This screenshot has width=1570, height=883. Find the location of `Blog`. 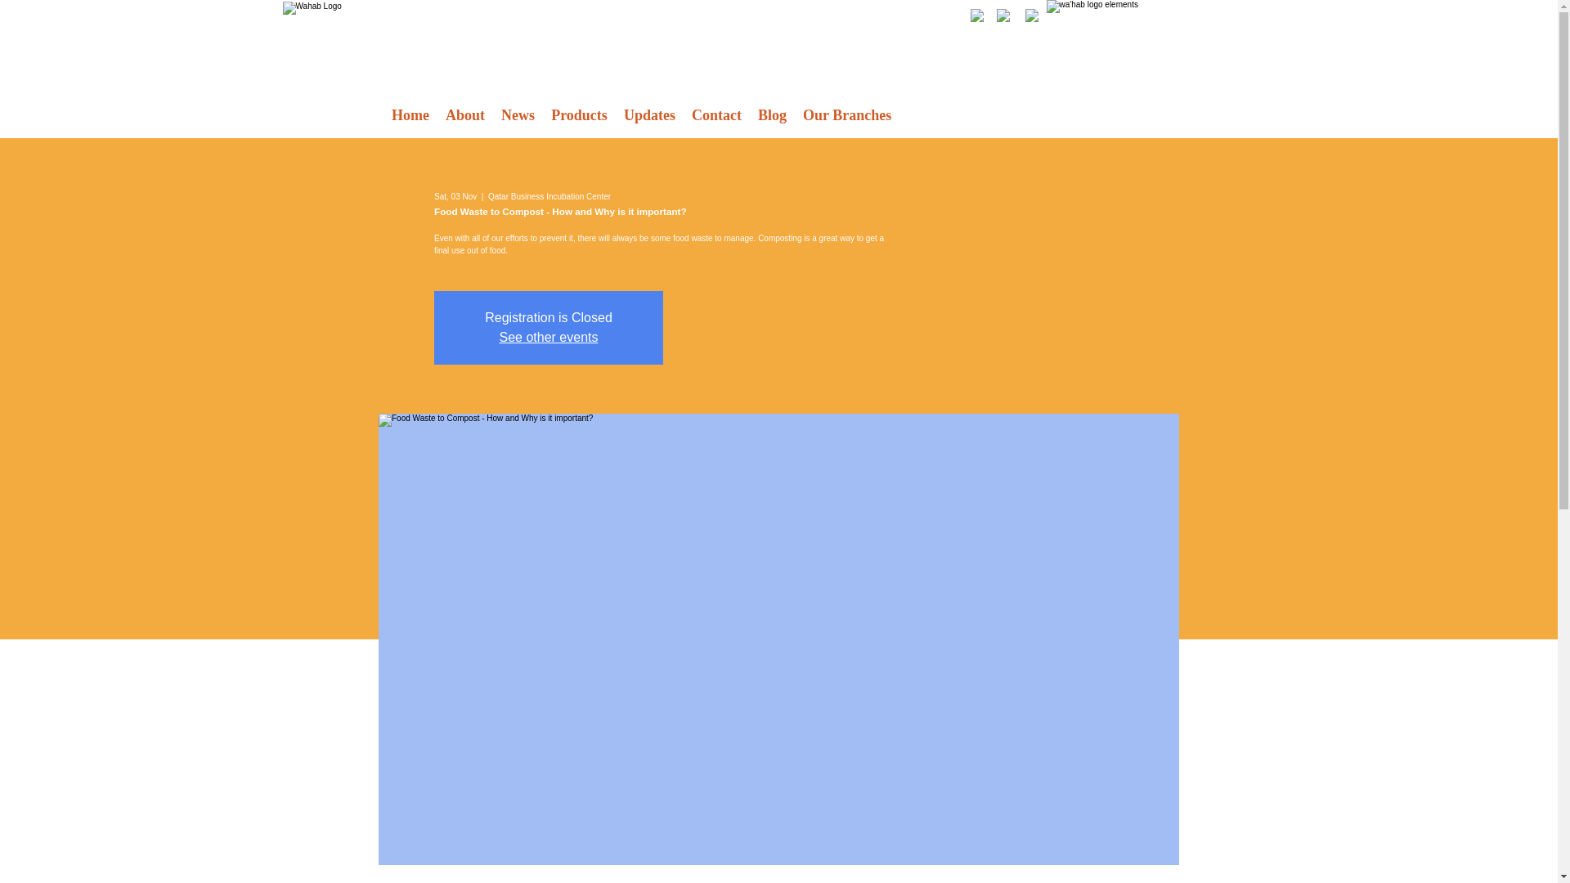

Blog is located at coordinates (772, 114).